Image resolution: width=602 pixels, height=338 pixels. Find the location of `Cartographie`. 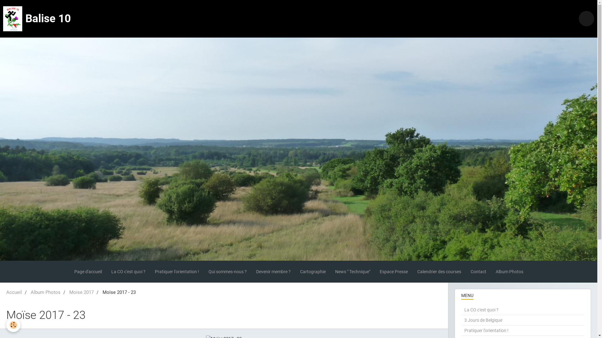

Cartographie is located at coordinates (313, 272).